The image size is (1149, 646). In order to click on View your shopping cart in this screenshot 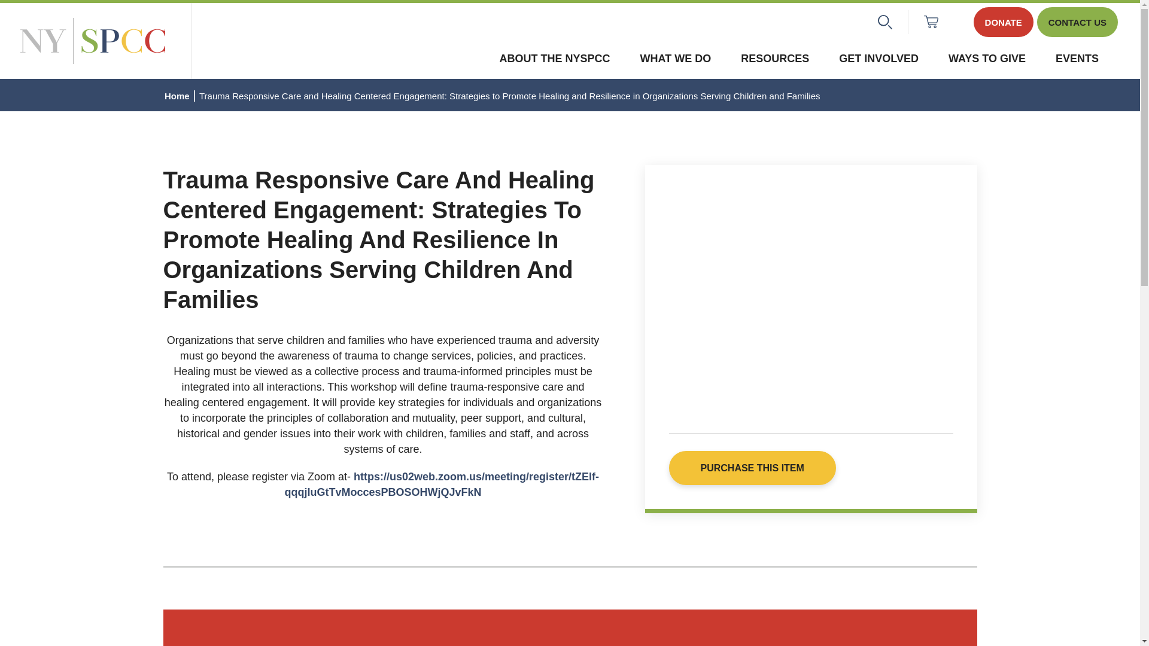, I will do `click(930, 22)`.